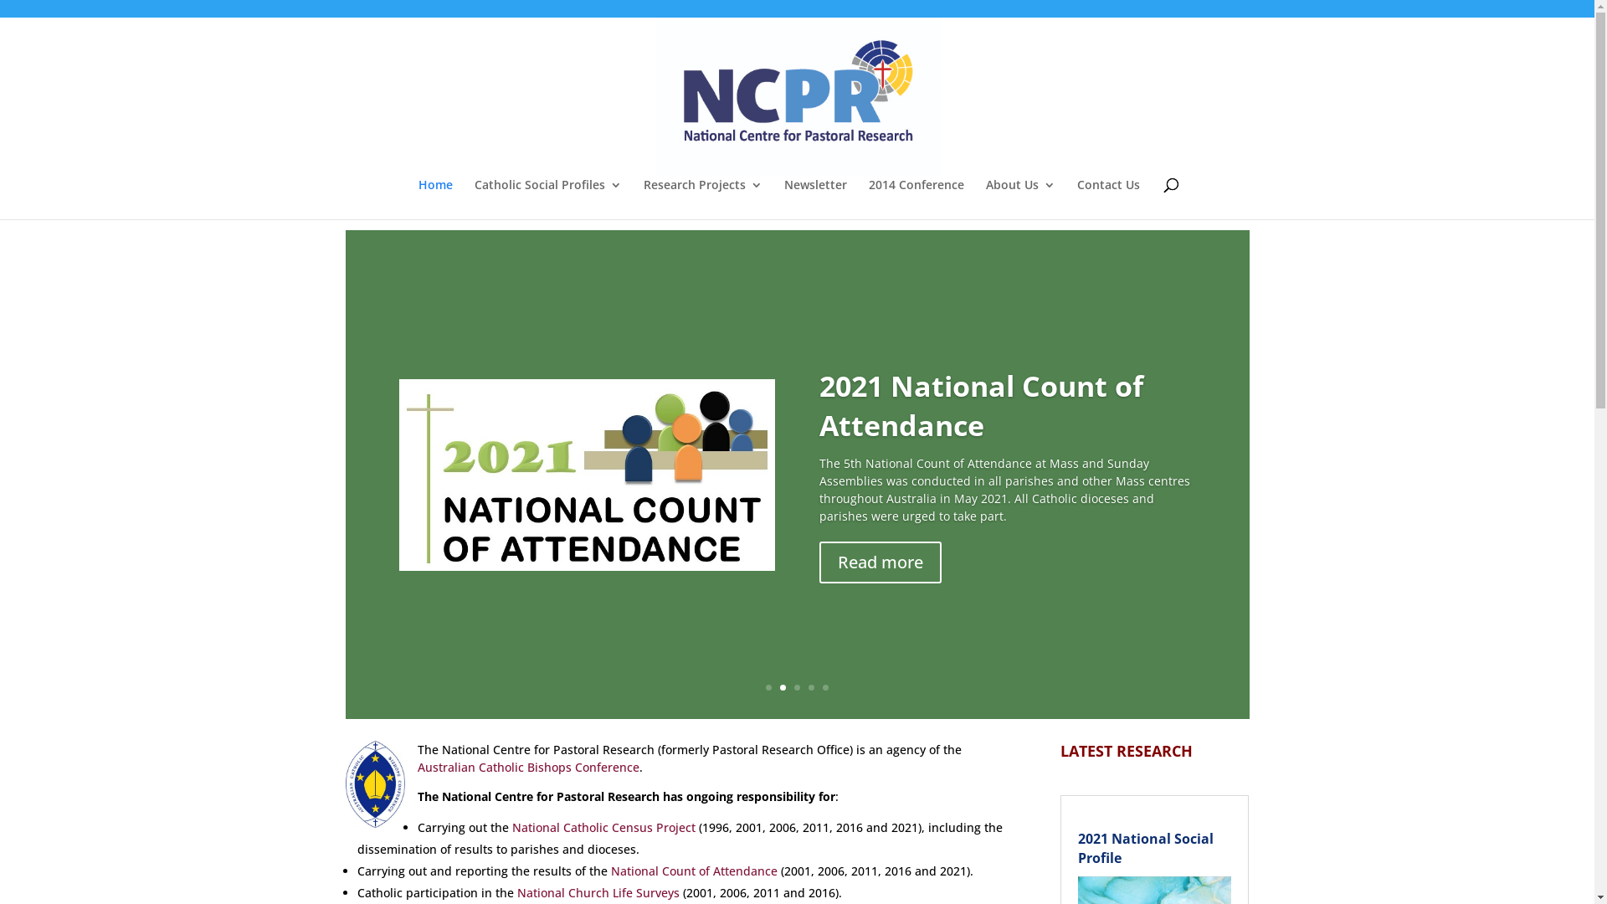 The image size is (1607, 904). I want to click on 2014 Conference, so click(916, 199).